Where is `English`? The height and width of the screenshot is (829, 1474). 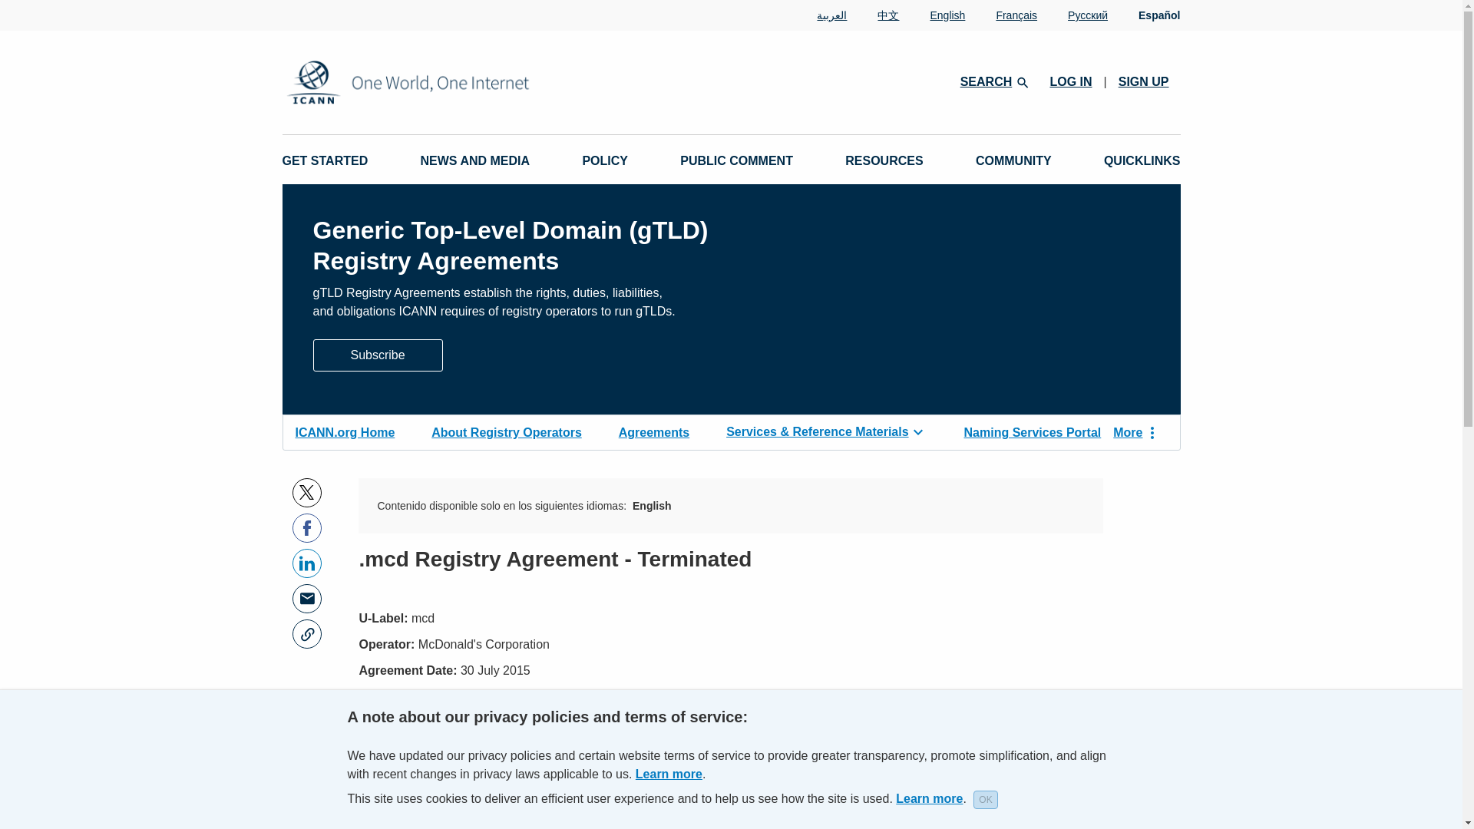 English is located at coordinates (932, 15).